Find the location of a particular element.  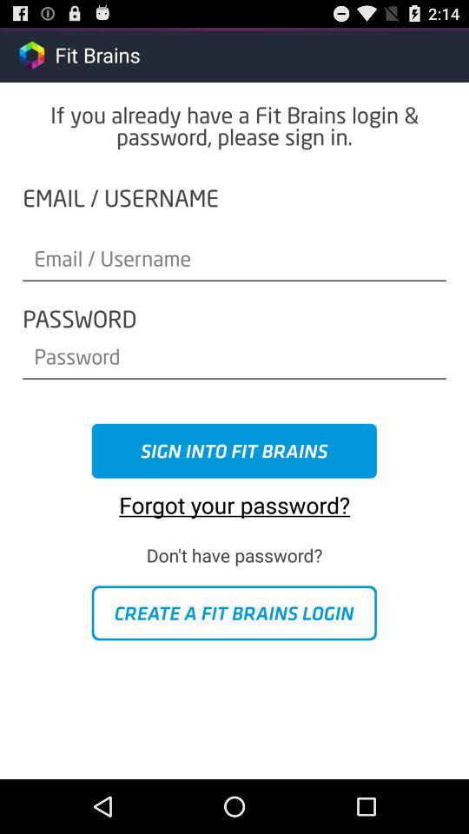

click on the button sign into fit brains is located at coordinates (234, 451).